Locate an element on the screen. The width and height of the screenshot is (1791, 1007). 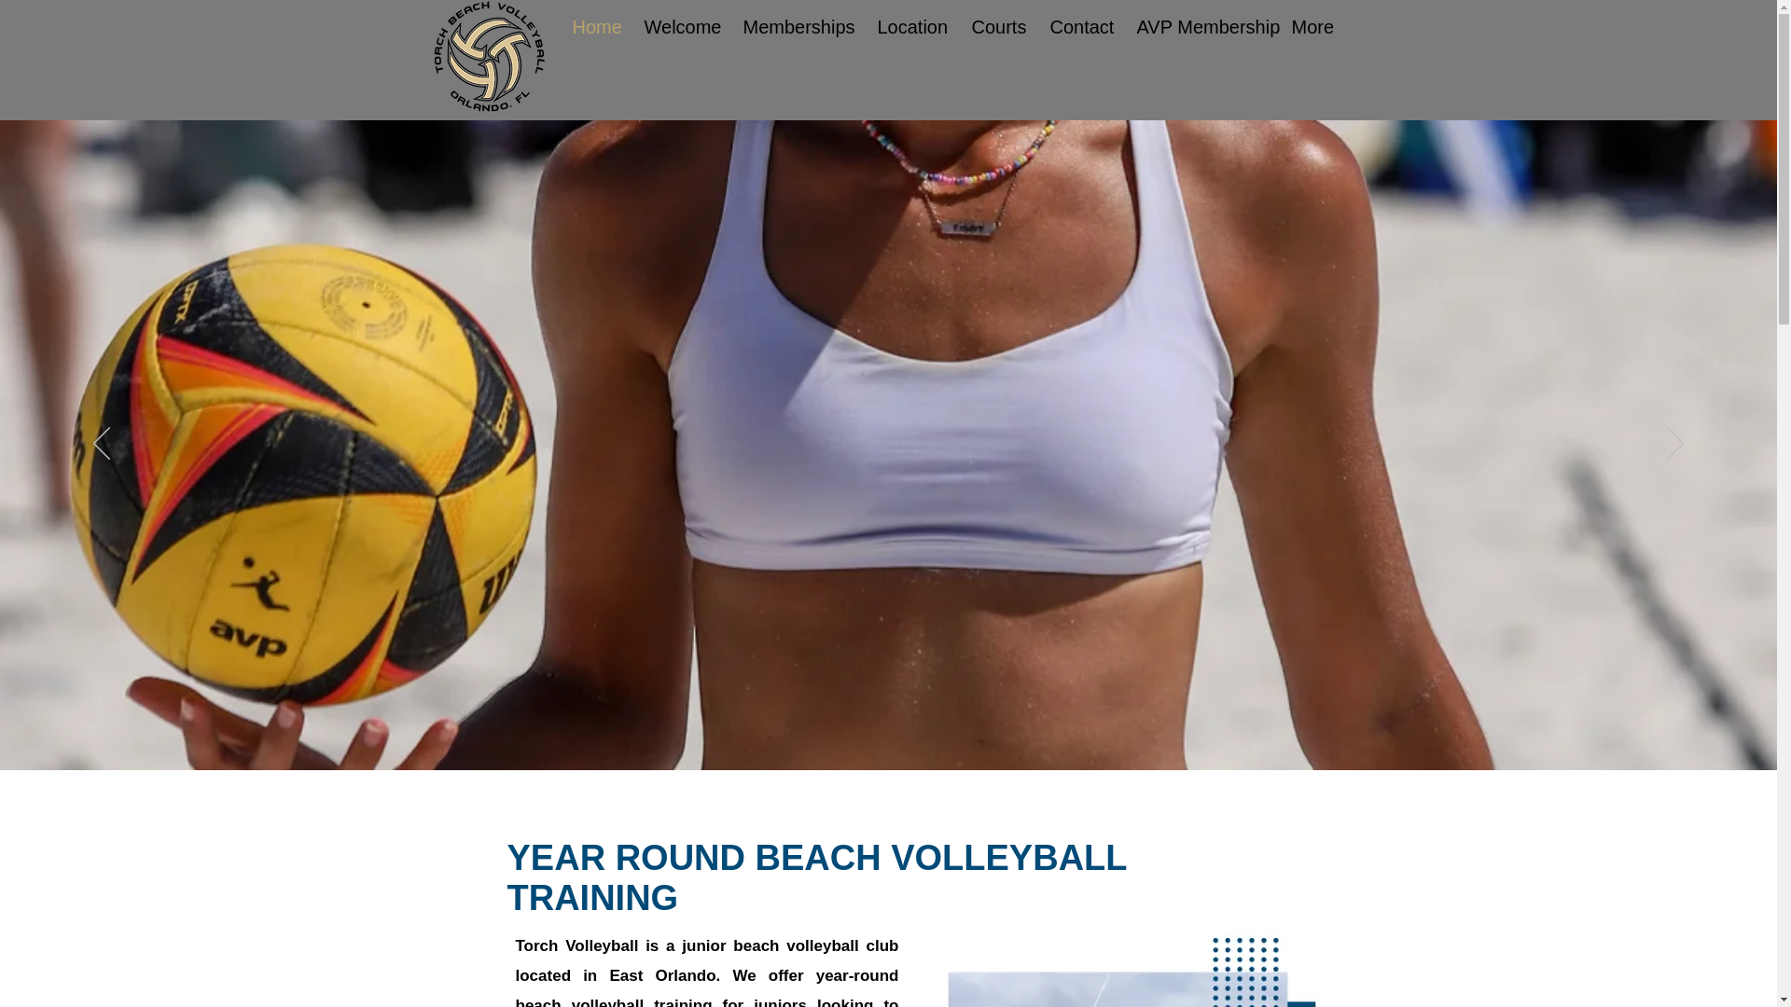
Location is located at coordinates (910, 26).